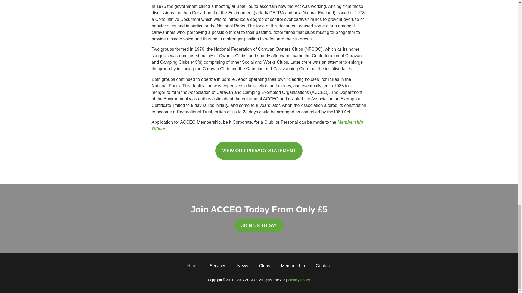 The width and height of the screenshot is (522, 293). What do you see at coordinates (299, 280) in the screenshot?
I see `Privacy Policy` at bounding box center [299, 280].